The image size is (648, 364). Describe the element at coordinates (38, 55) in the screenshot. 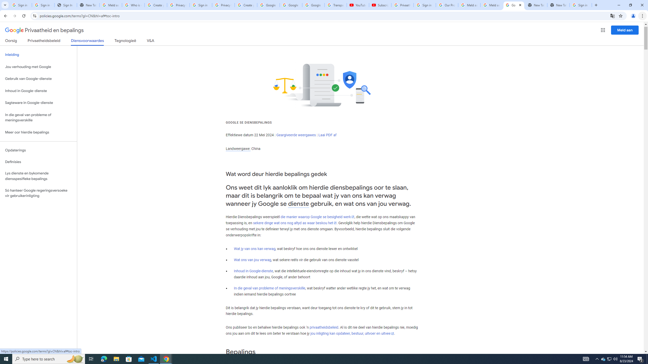

I see `Inleiding` at that location.